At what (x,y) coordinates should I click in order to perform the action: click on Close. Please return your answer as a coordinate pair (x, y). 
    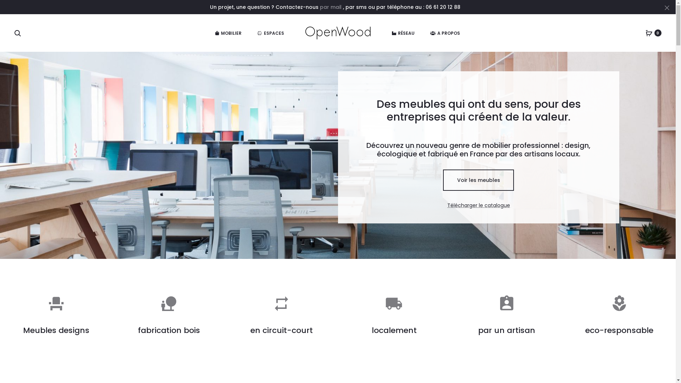
    Looking at the image, I should click on (667, 7).